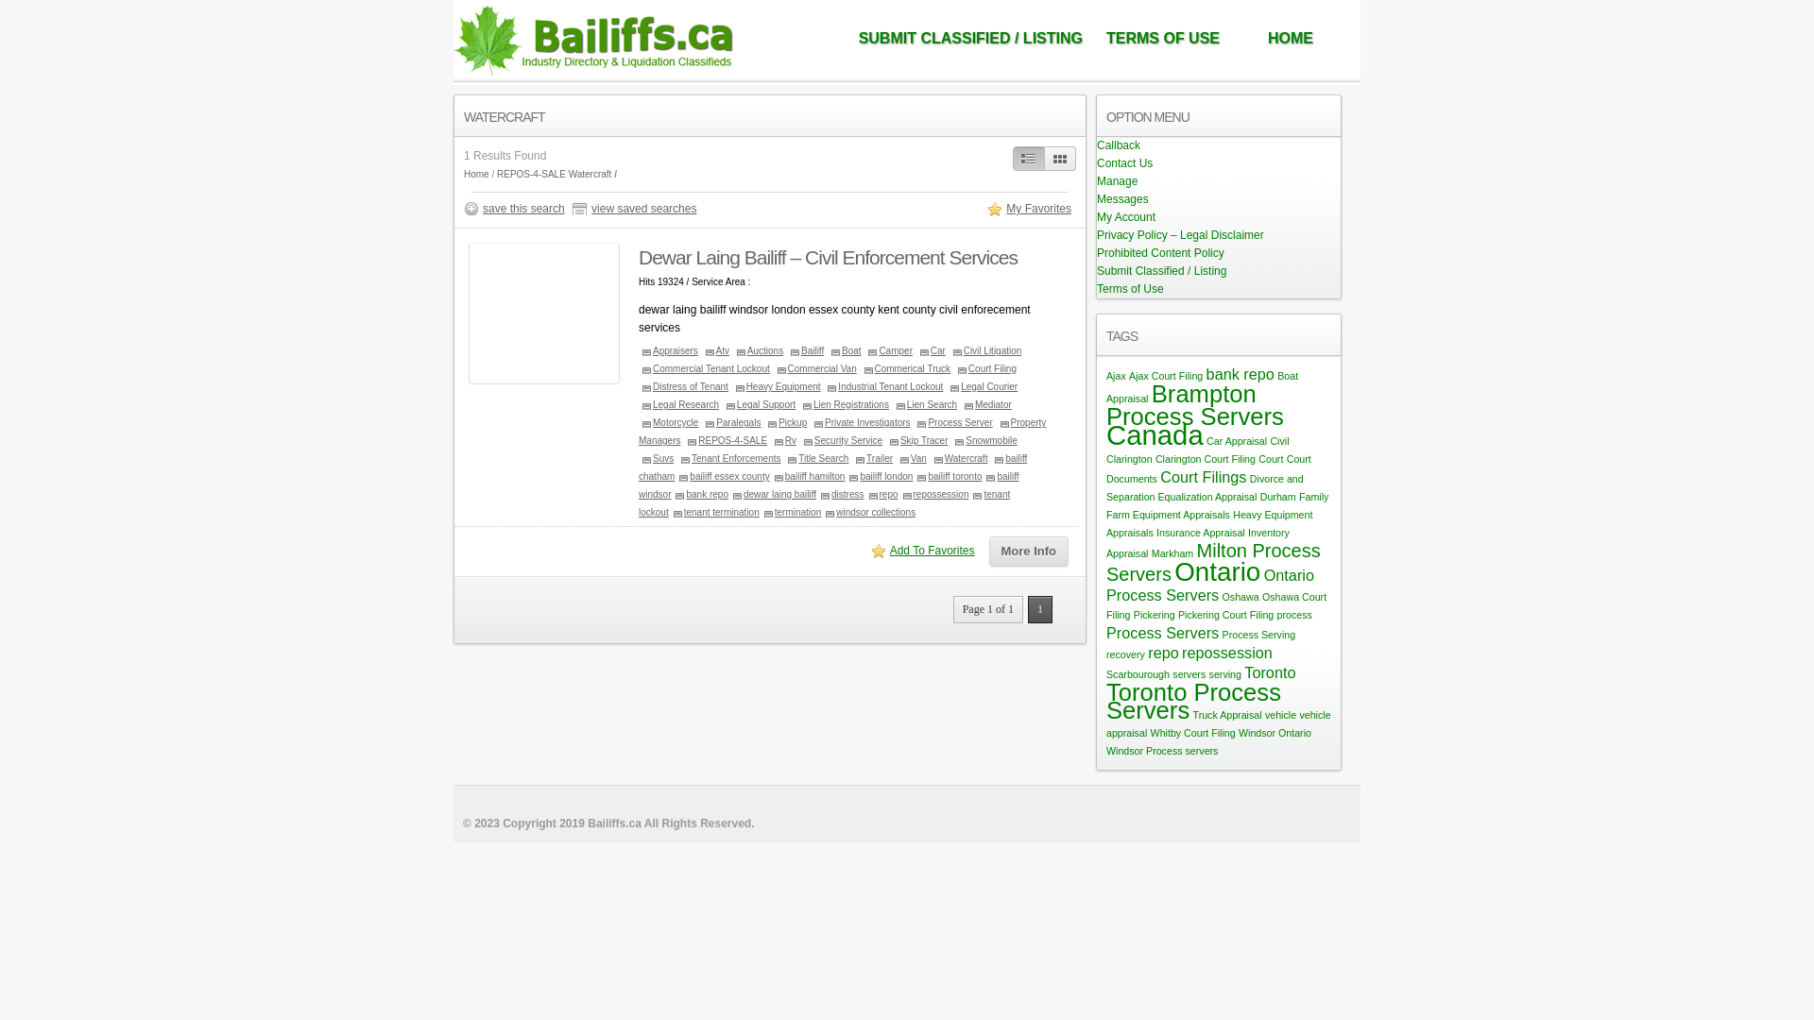 The image size is (1814, 1020). What do you see at coordinates (1228, 715) in the screenshot?
I see `Truck Appraisal` at bounding box center [1228, 715].